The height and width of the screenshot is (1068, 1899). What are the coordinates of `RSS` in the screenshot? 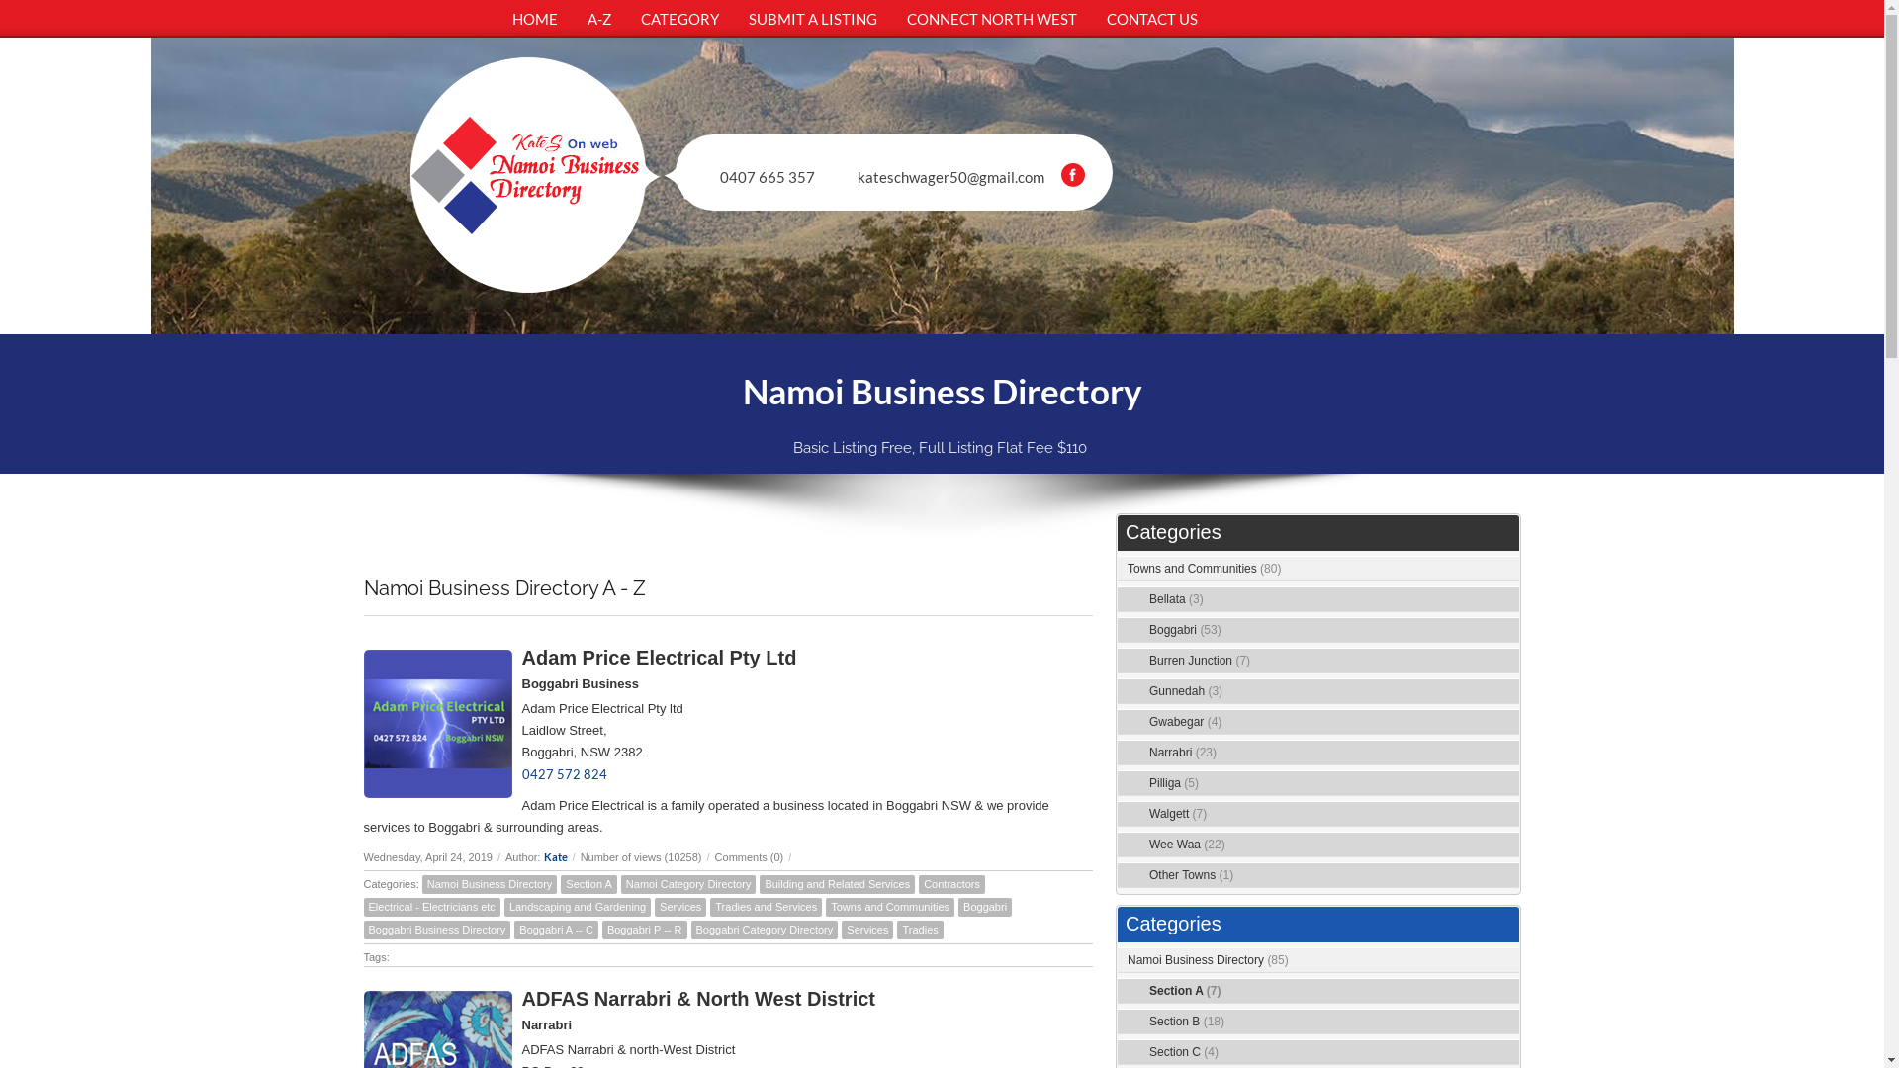 It's located at (1507, 662).